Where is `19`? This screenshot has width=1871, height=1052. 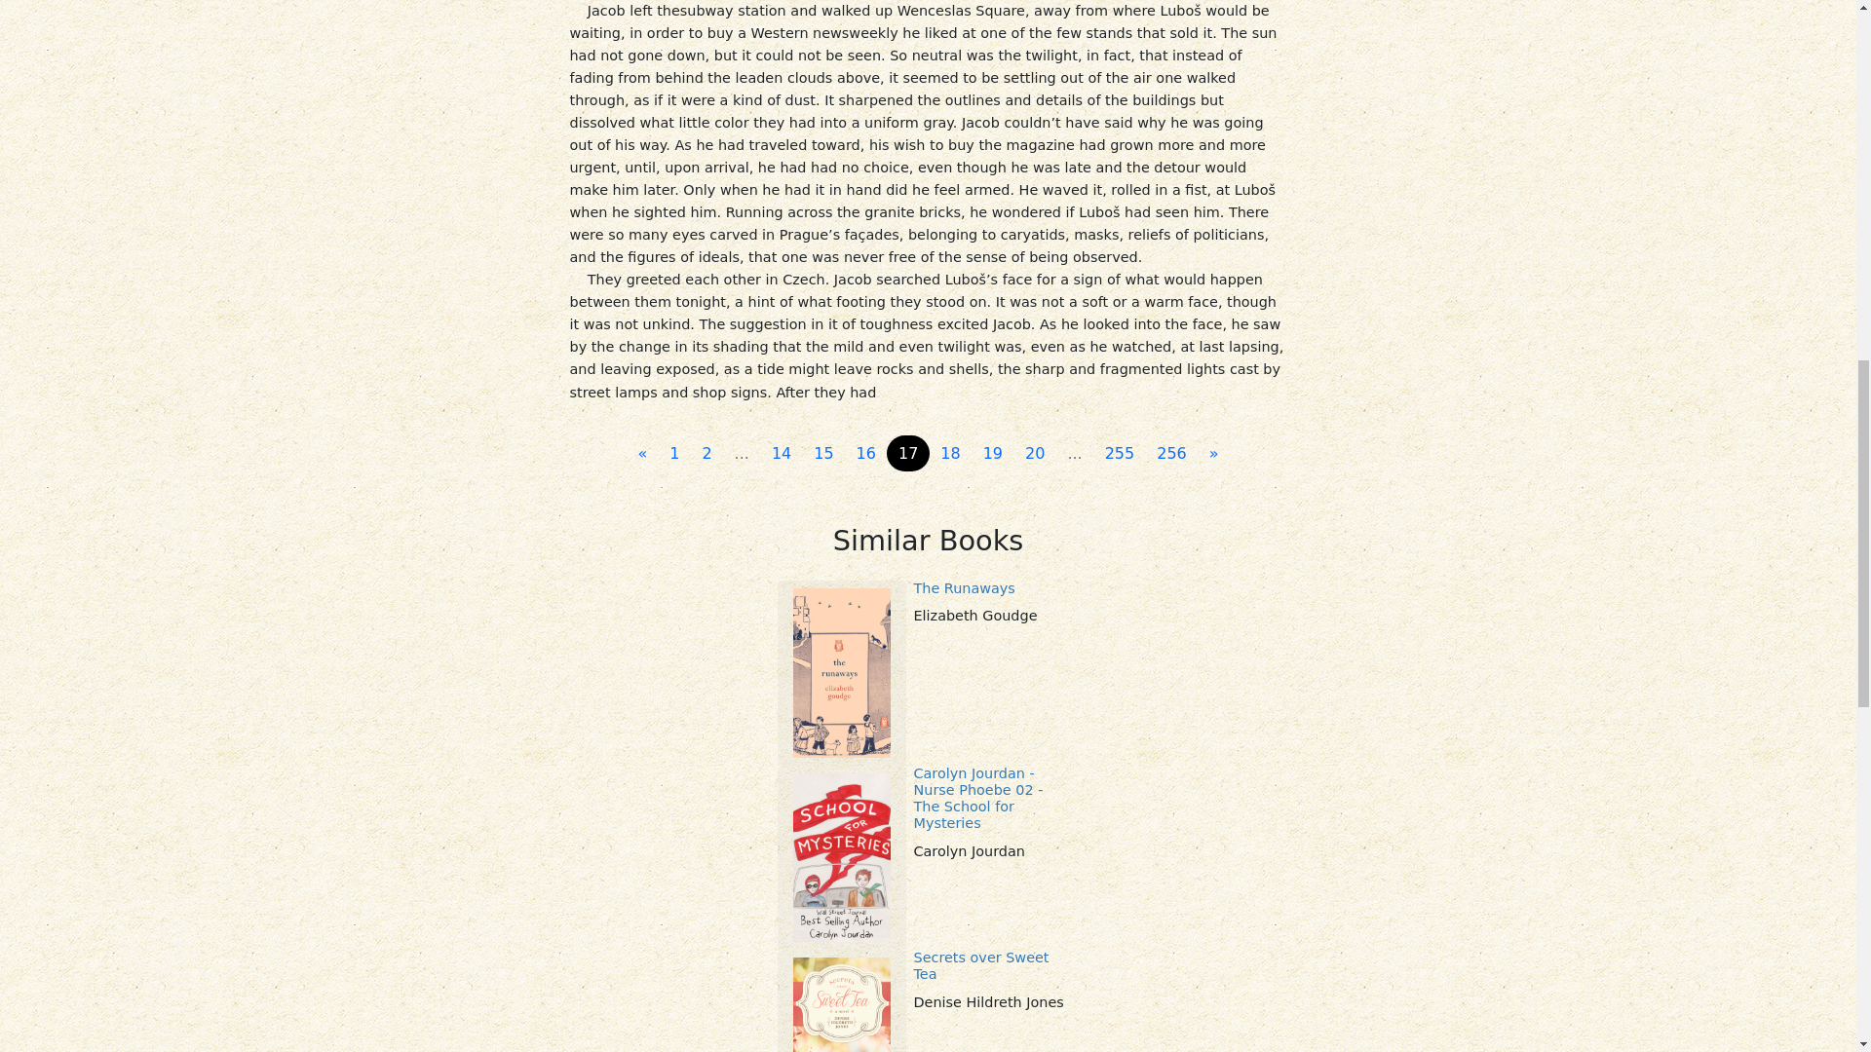
19 is located at coordinates (992, 454).